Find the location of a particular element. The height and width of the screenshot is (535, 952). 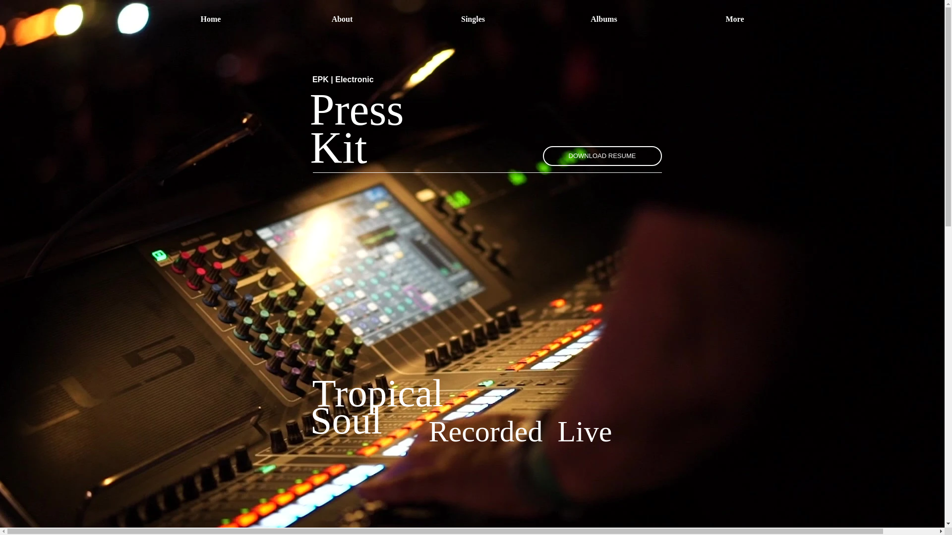

Albums is located at coordinates (604, 19).